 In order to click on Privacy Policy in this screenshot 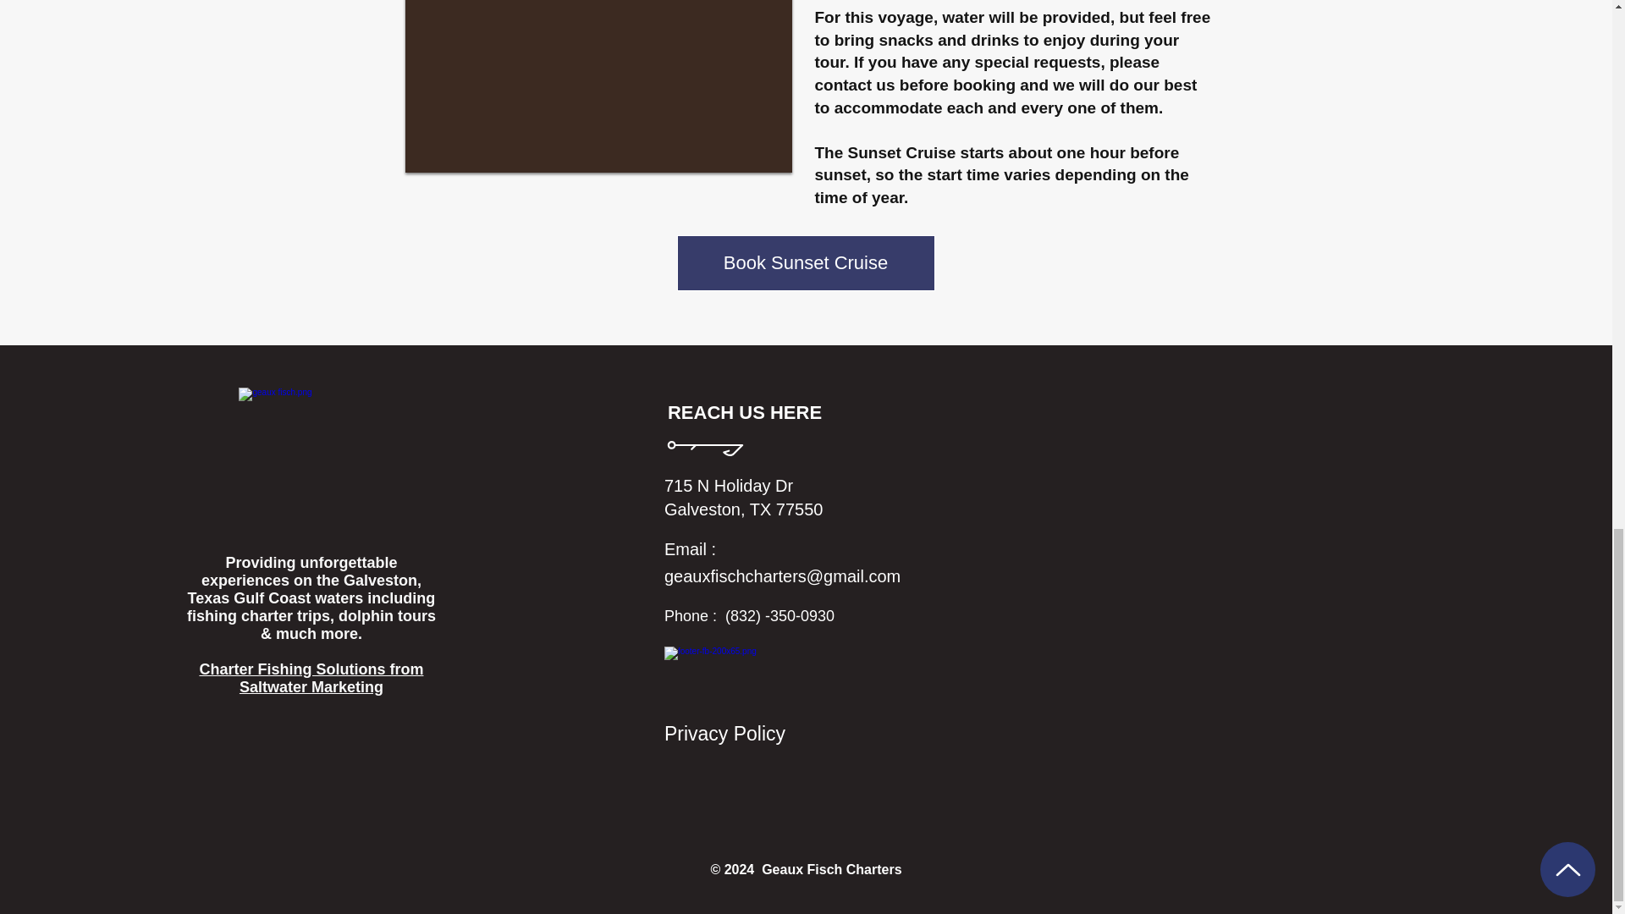, I will do `click(724, 734)`.